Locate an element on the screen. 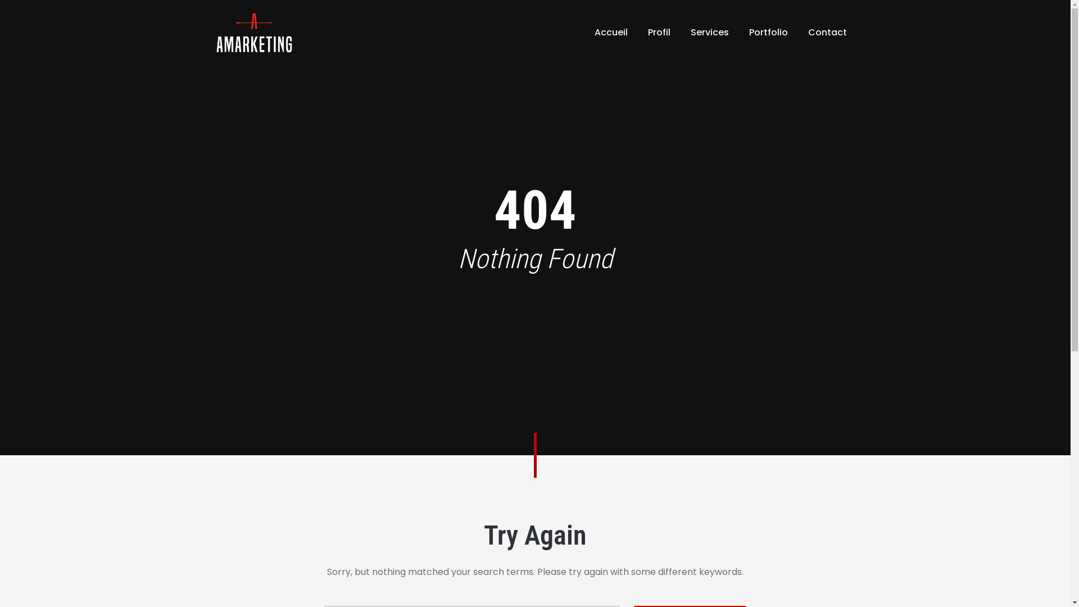 Image resolution: width=1079 pixels, height=607 pixels. Contact is located at coordinates (827, 33).